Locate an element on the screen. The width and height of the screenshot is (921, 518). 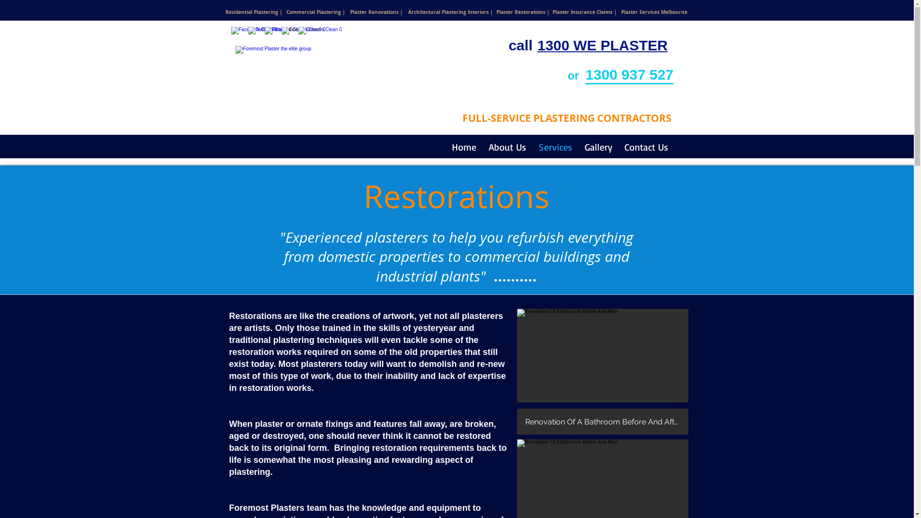
Gallery is located at coordinates (597, 147).